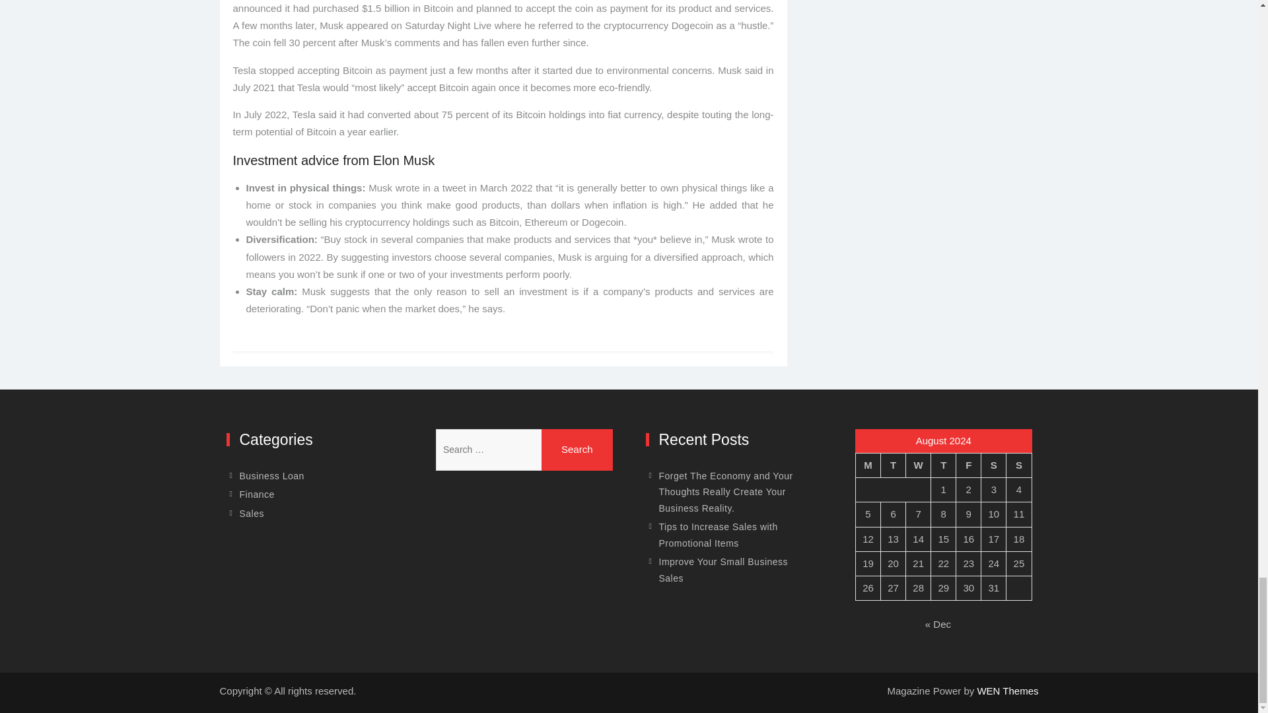 The width and height of the screenshot is (1268, 713). I want to click on Monday, so click(868, 465).